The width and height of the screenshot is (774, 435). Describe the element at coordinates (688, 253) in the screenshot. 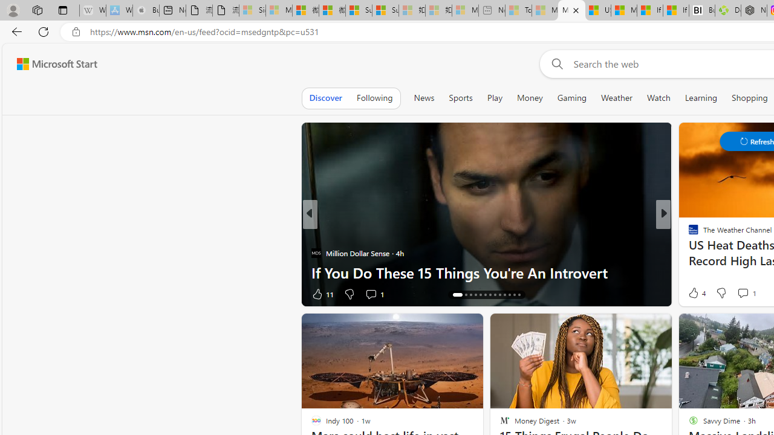

I see `The Register` at that location.